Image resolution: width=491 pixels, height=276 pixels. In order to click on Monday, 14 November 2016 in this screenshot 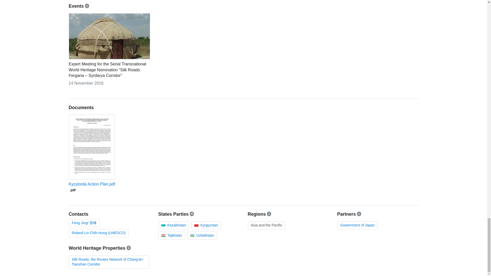, I will do `click(92, 187)`.